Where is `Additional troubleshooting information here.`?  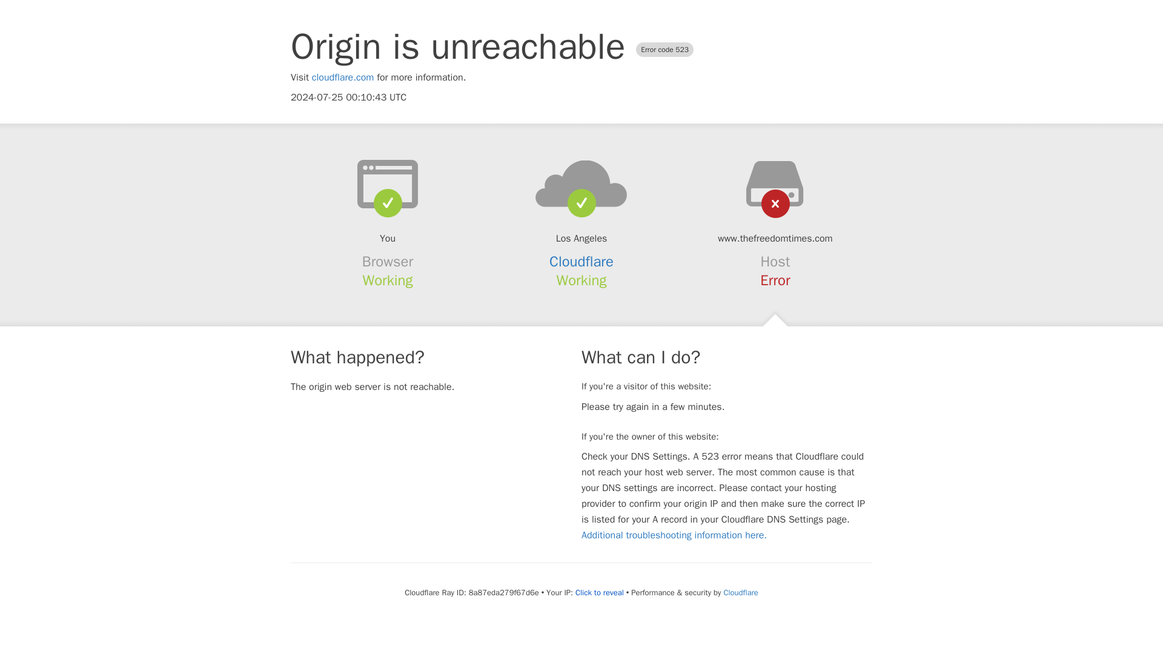
Additional troubleshooting information here. is located at coordinates (674, 535).